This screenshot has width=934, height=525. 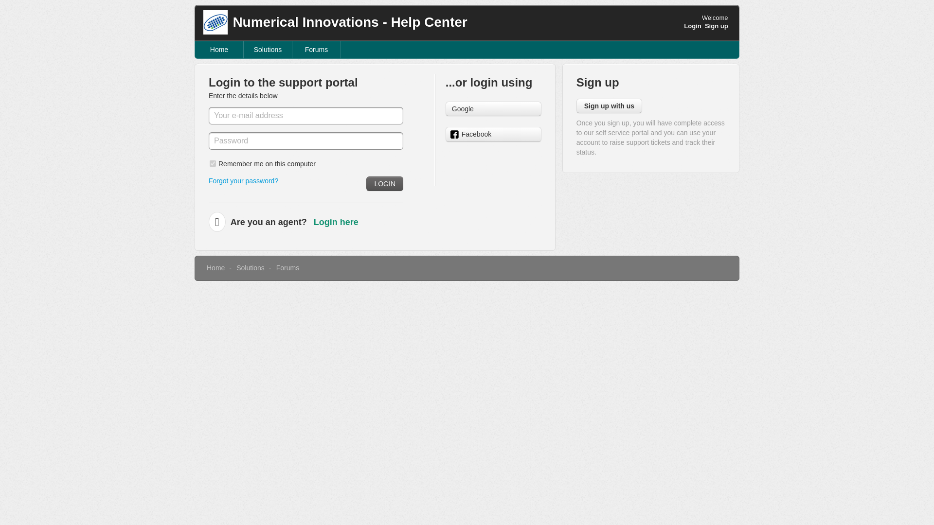 What do you see at coordinates (250, 268) in the screenshot?
I see `Solutions` at bounding box center [250, 268].